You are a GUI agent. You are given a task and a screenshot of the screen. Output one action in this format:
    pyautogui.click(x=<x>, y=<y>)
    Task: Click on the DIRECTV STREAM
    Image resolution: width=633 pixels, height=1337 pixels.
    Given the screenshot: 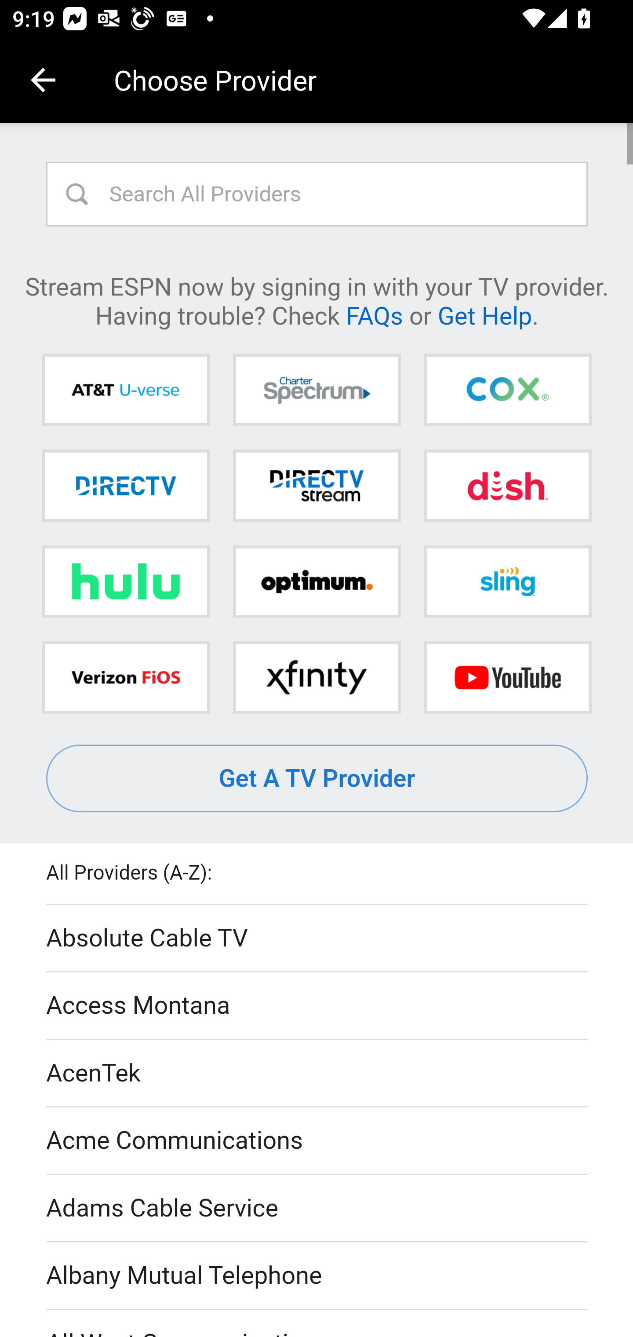 What is the action you would take?
    pyautogui.click(x=316, y=485)
    